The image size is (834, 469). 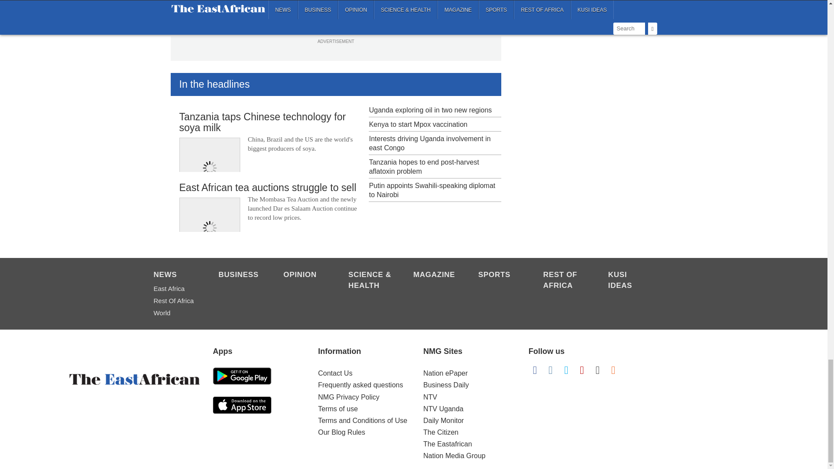 I want to click on Rest of Africa, so click(x=566, y=281).